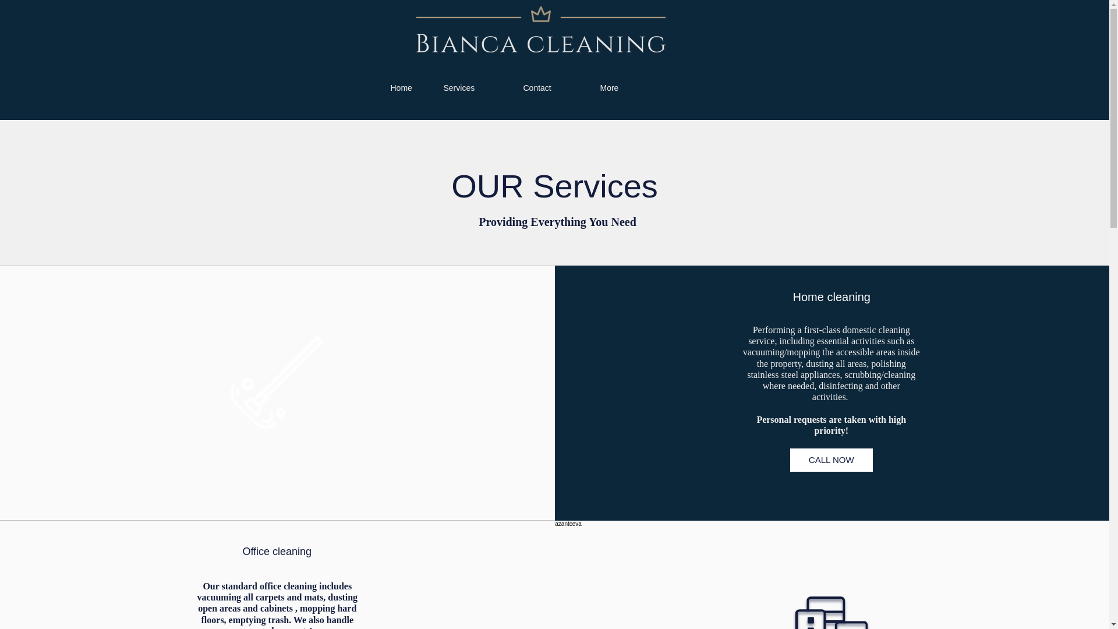  I want to click on Services, so click(474, 88).